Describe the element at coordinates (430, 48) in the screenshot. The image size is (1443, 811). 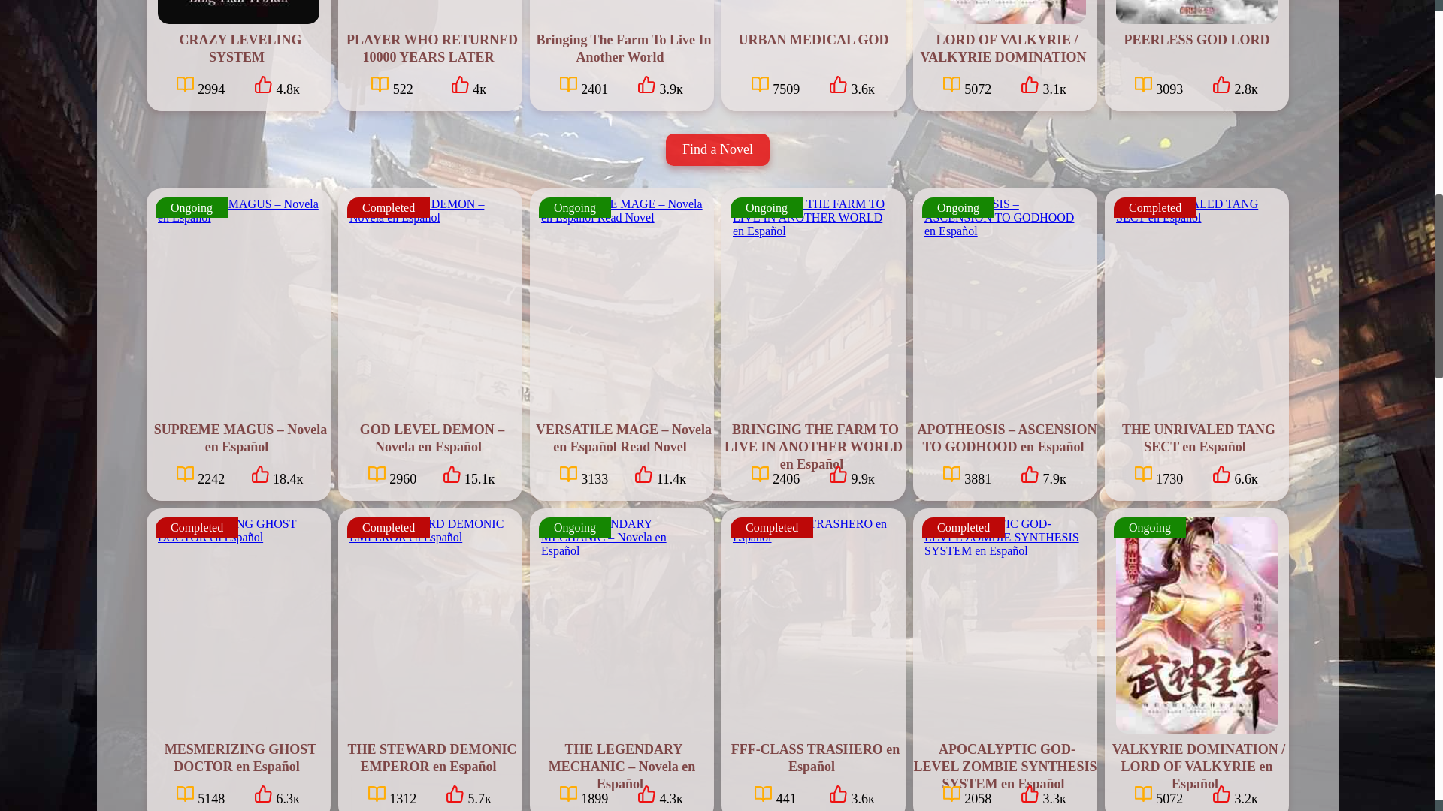
I see `PLAYER WHO RETURNED 10000 YEARS LATER` at that location.